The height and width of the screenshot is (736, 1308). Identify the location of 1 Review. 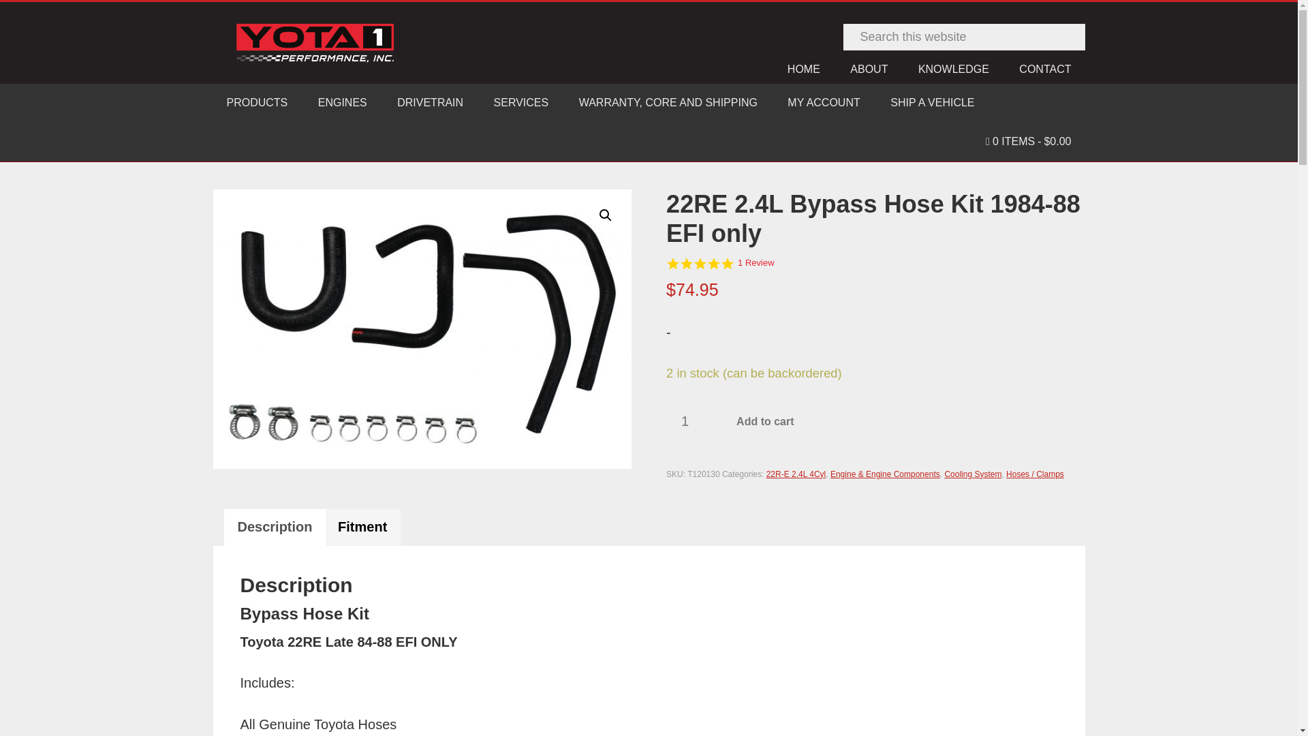
(756, 263).